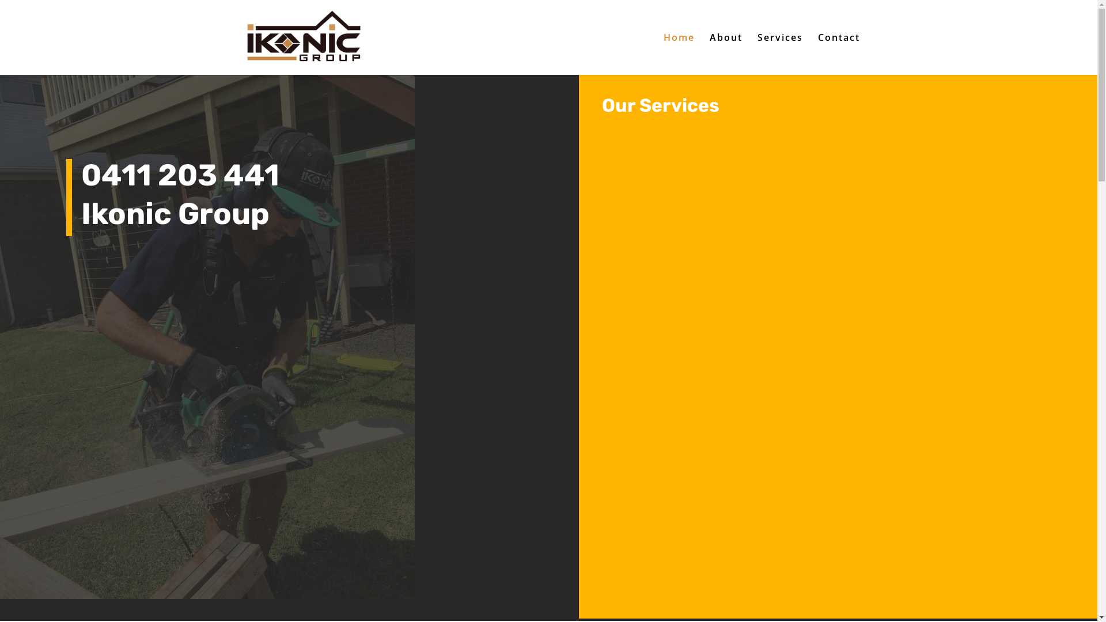  I want to click on Contact, so click(839, 54).